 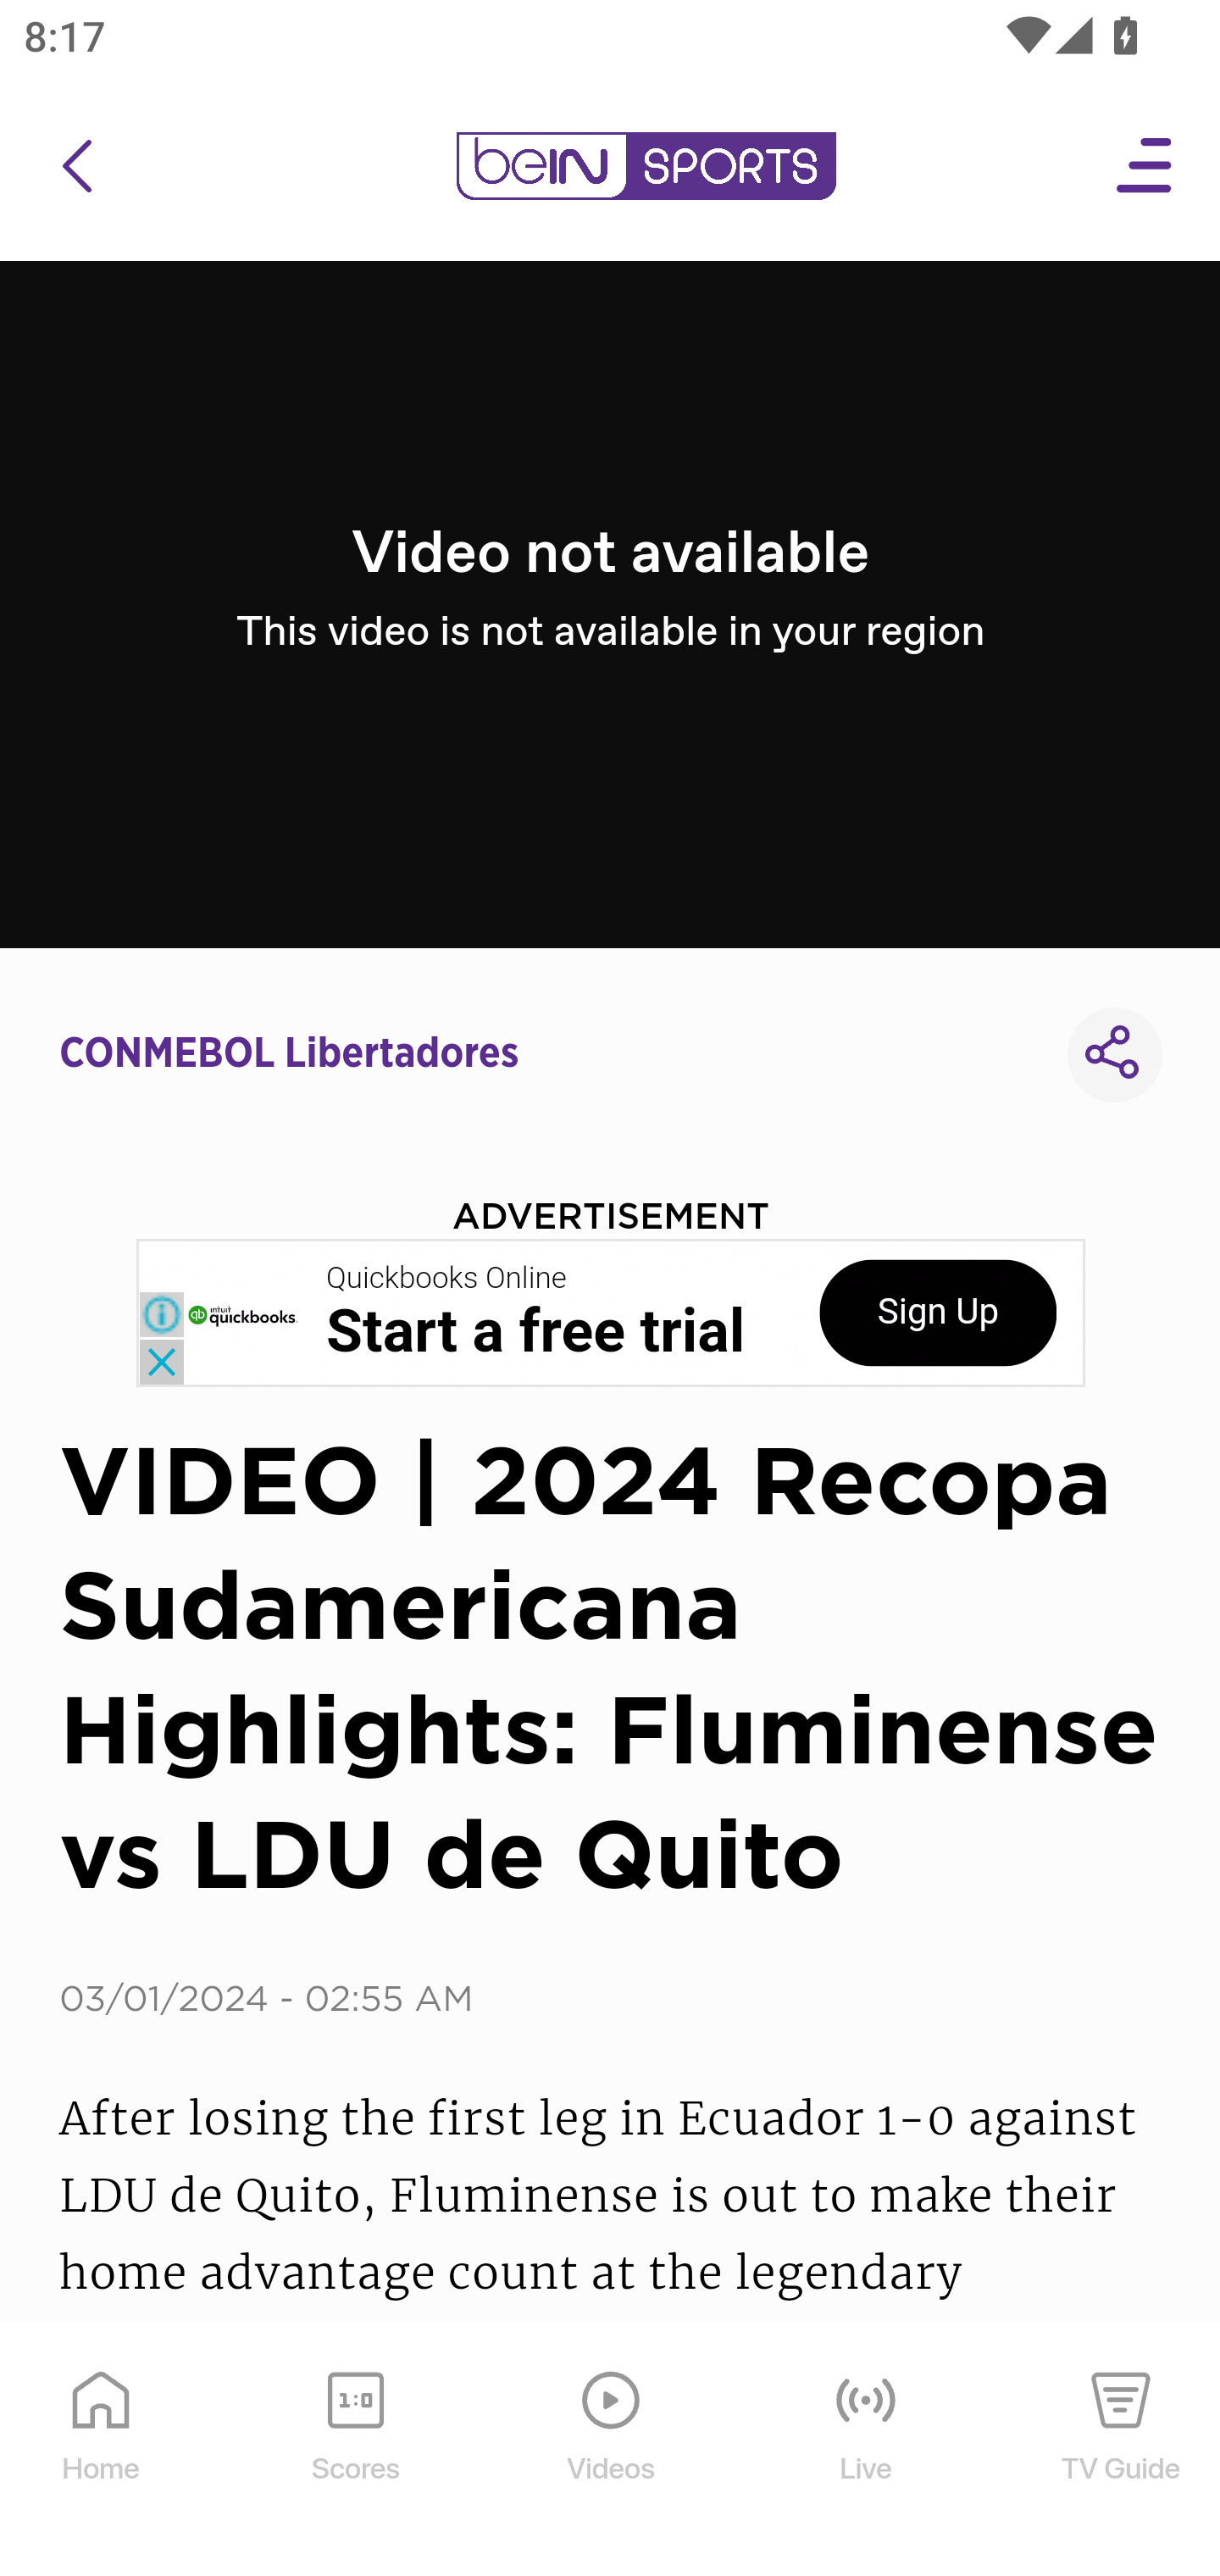 What do you see at coordinates (535, 1332) in the screenshot?
I see `Start a free trial` at bounding box center [535, 1332].